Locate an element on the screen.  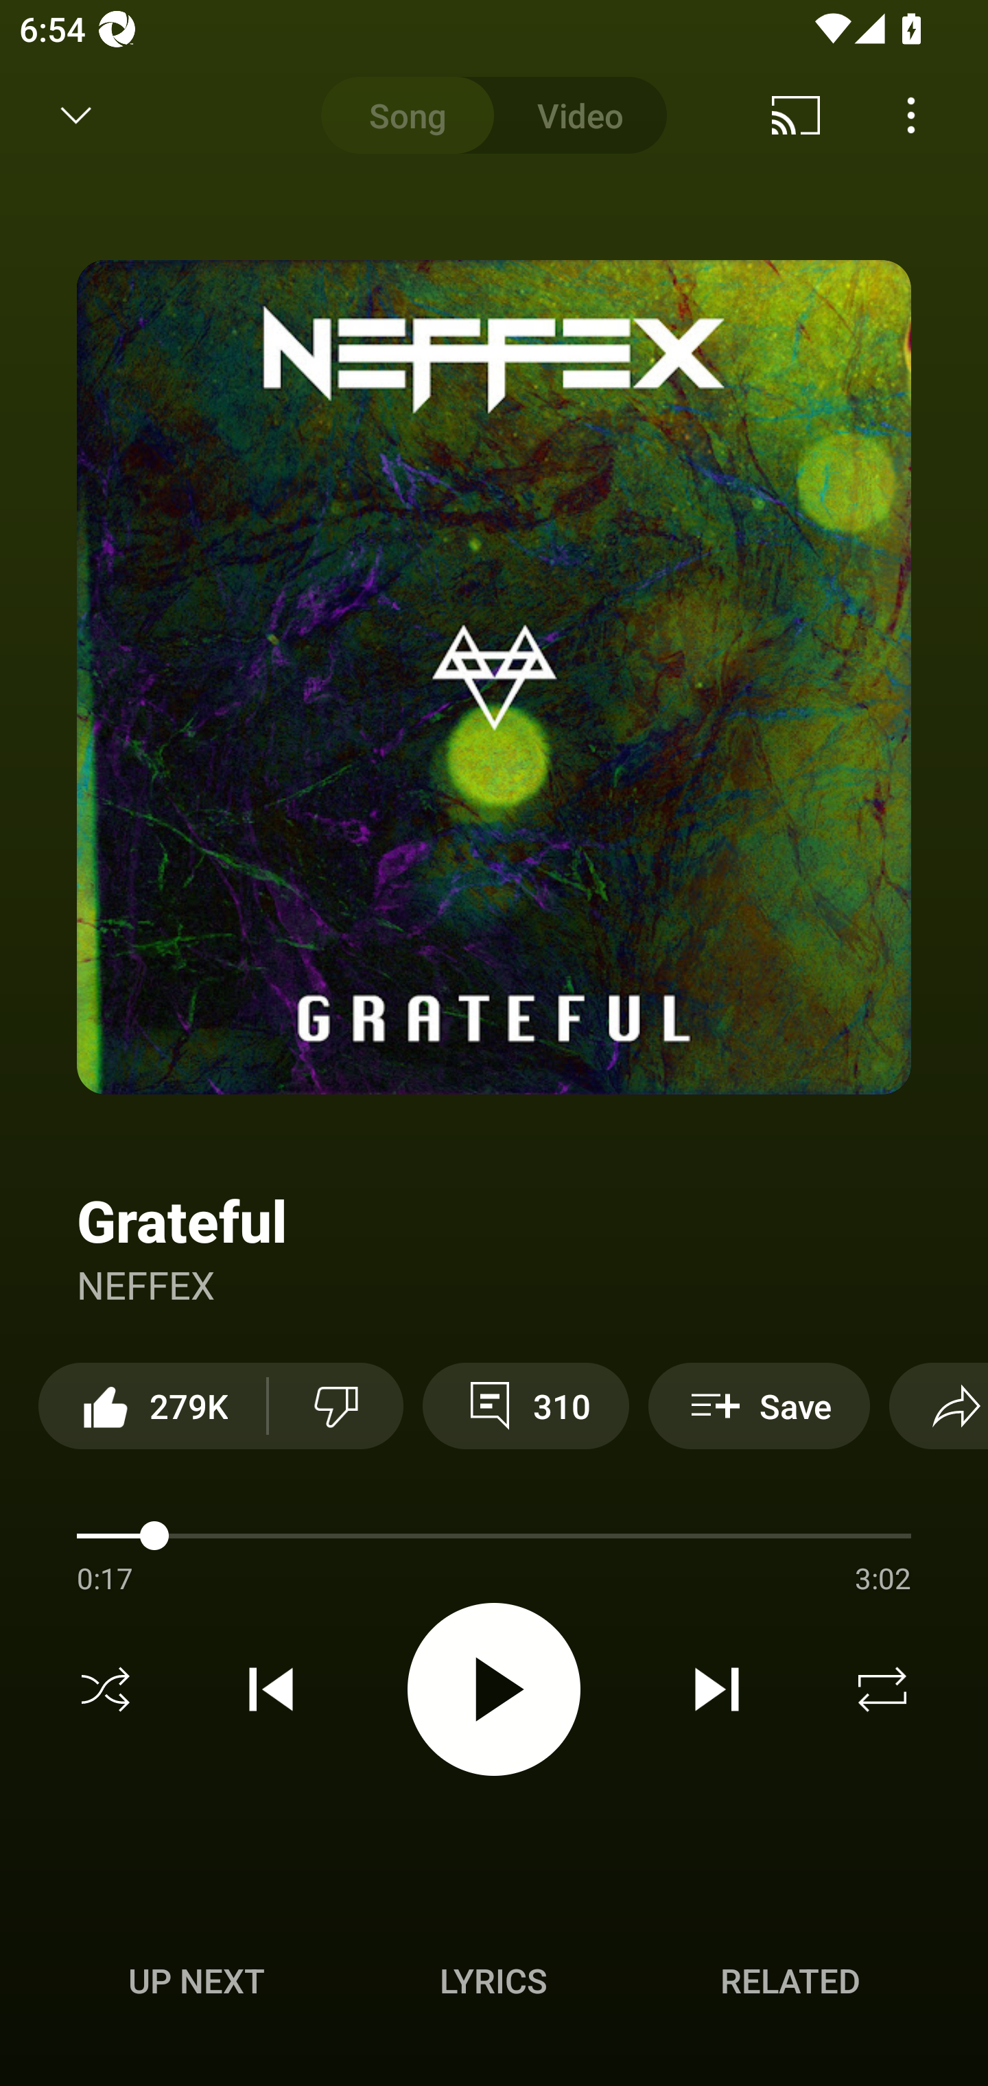
Next track is located at coordinates (716, 1689).